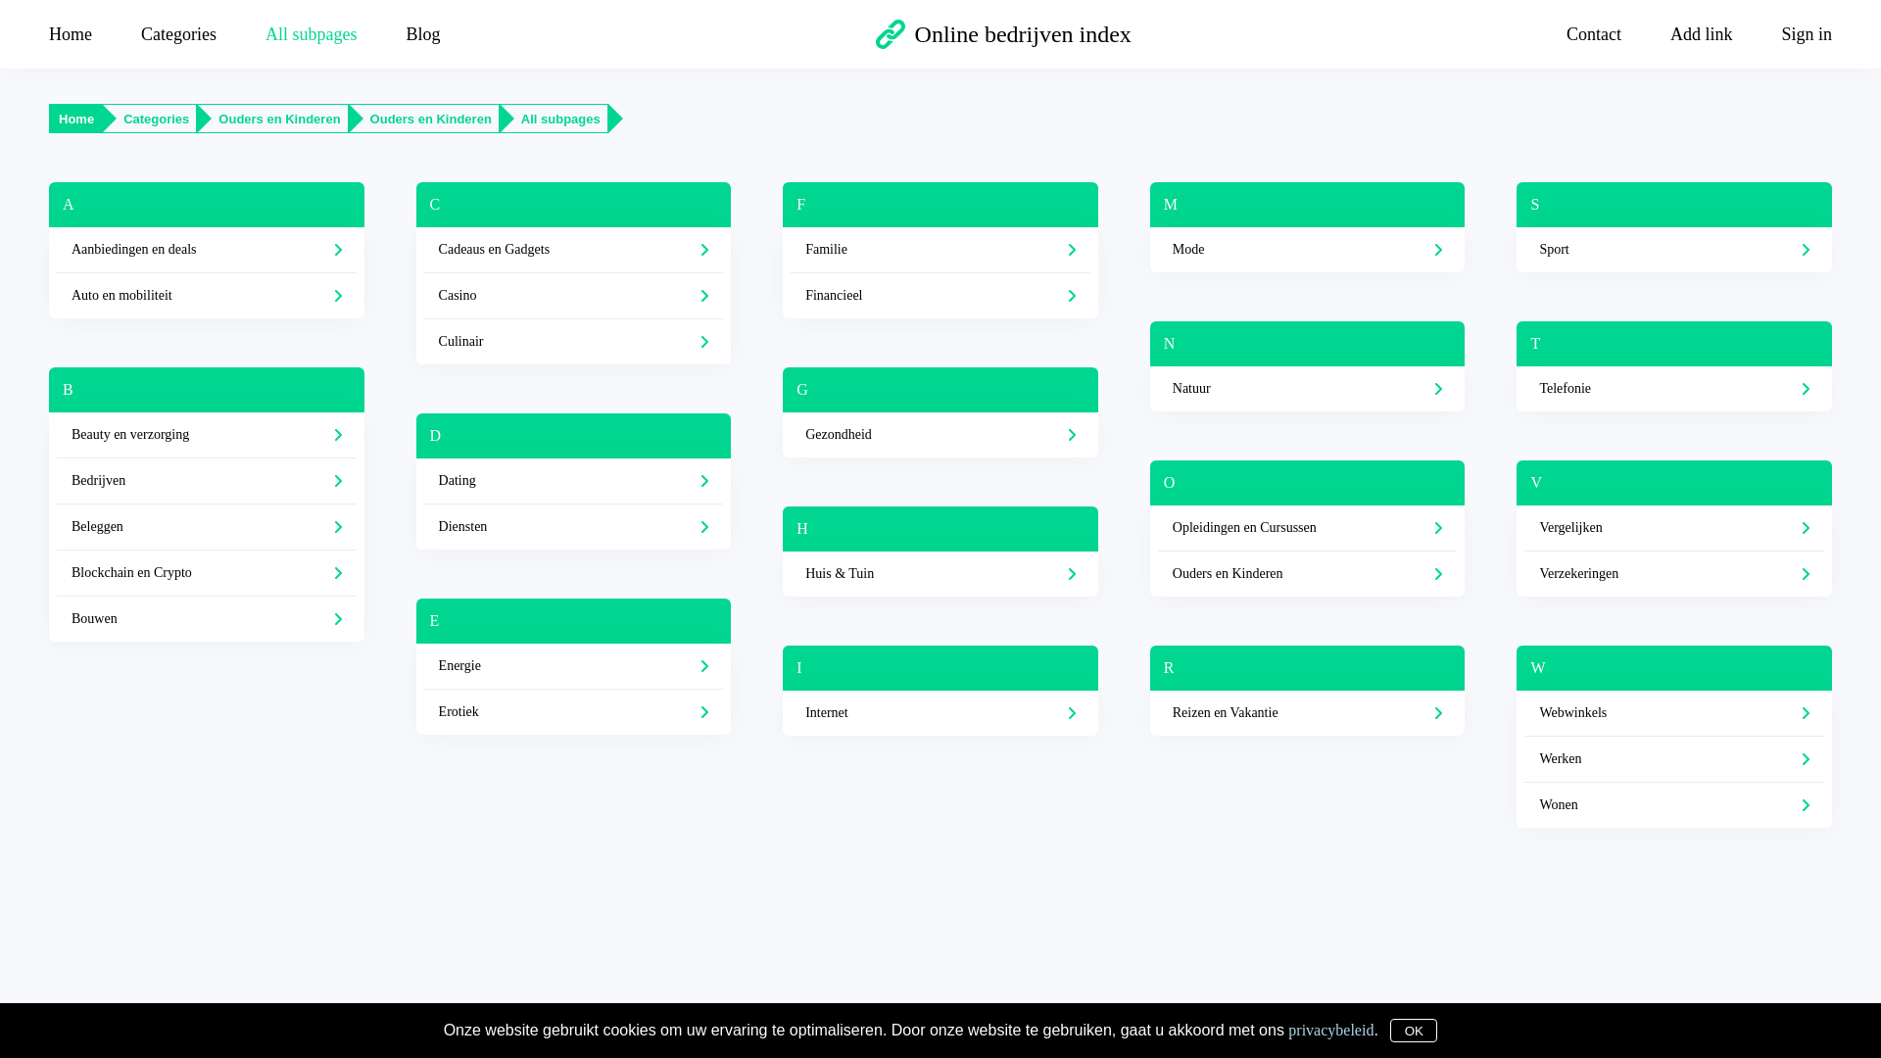 The image size is (1881, 1058). What do you see at coordinates (207, 619) in the screenshot?
I see `Bouwen` at bounding box center [207, 619].